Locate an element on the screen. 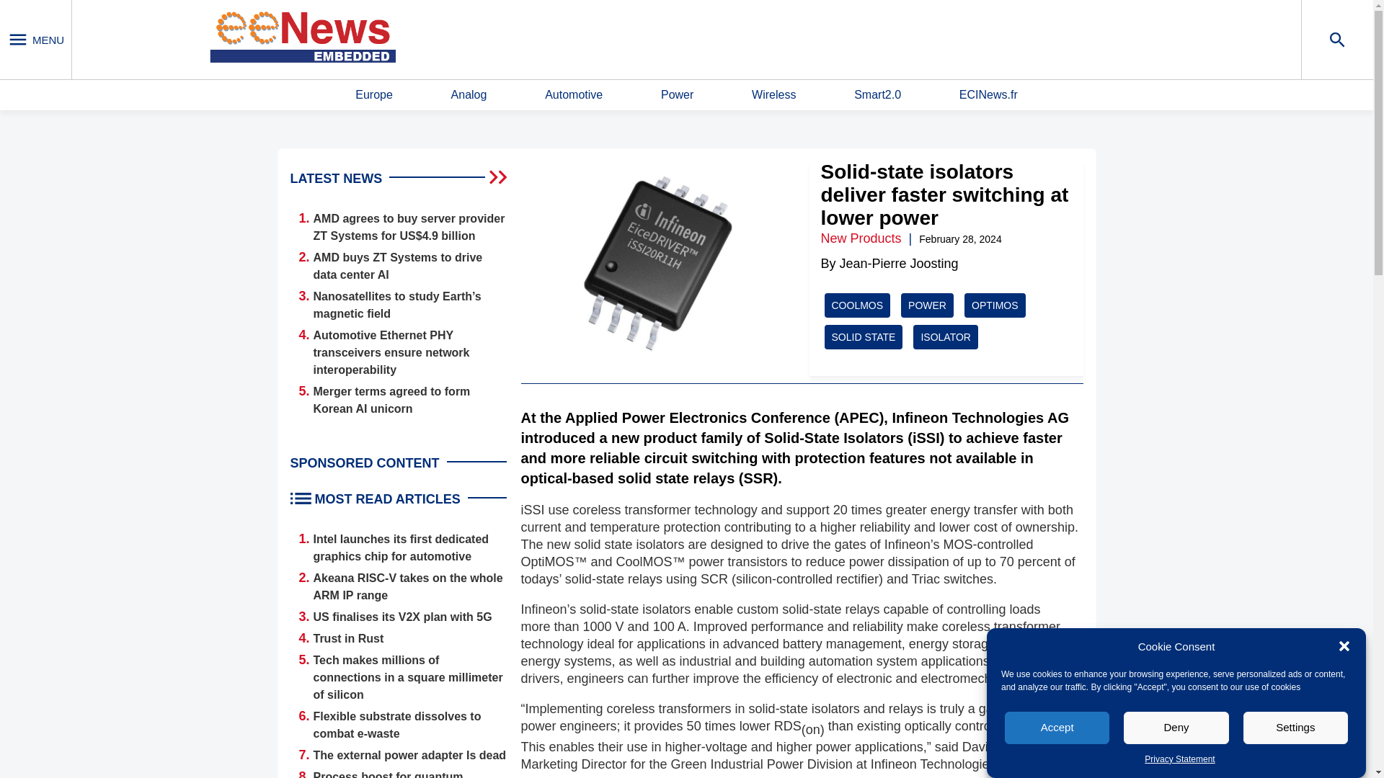  Smart2.0 is located at coordinates (877, 95).